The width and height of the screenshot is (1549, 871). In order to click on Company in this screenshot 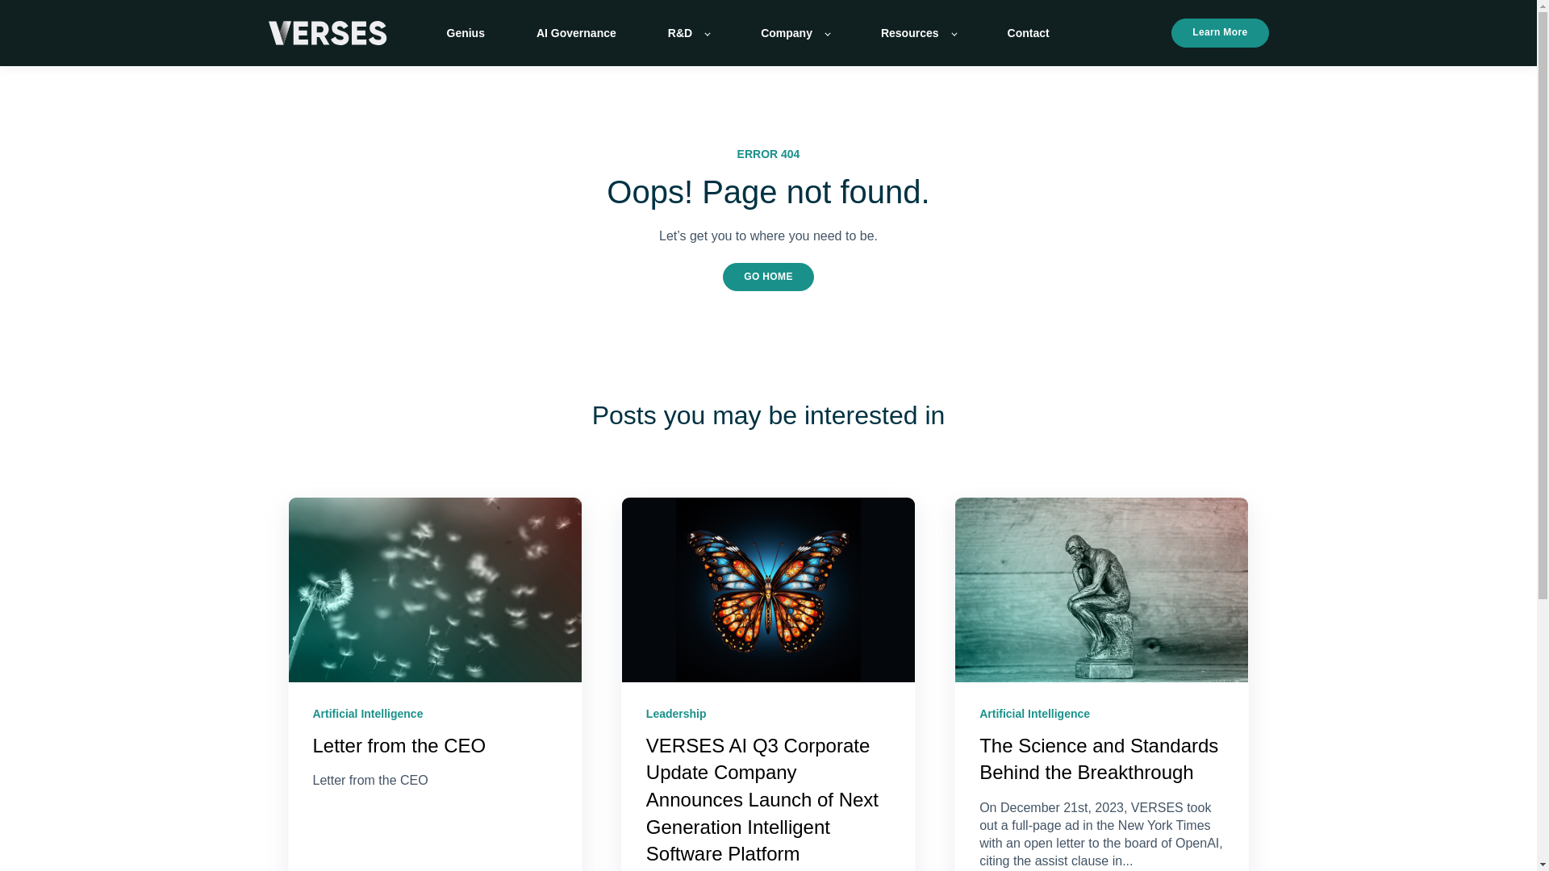, I will do `click(794, 32)`.